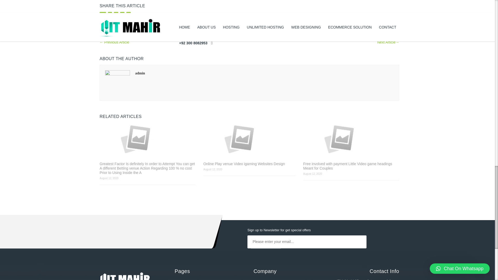 The width and height of the screenshot is (498, 280). What do you see at coordinates (249, 164) in the screenshot?
I see `Online Play venue Video igaming Websites Design` at bounding box center [249, 164].